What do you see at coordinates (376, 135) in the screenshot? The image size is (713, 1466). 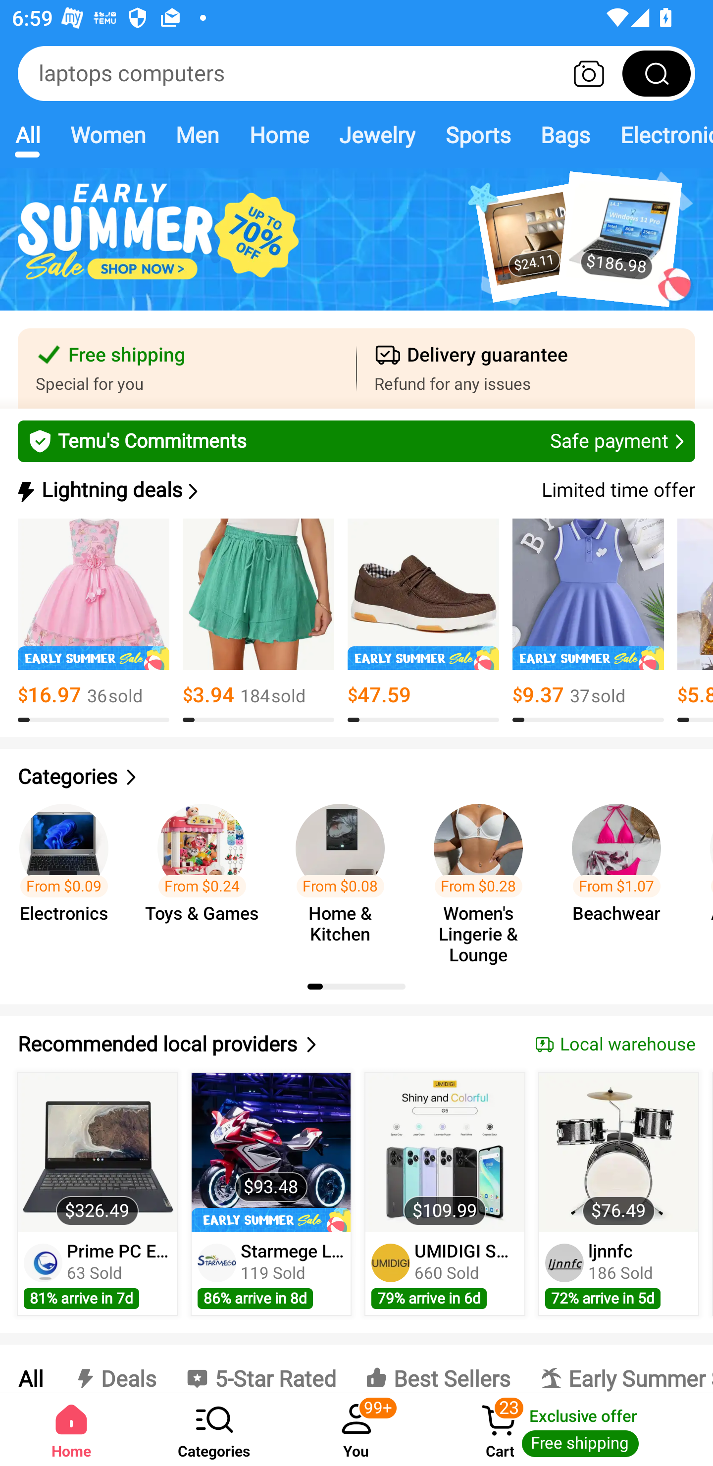 I see `Jewelry` at bounding box center [376, 135].